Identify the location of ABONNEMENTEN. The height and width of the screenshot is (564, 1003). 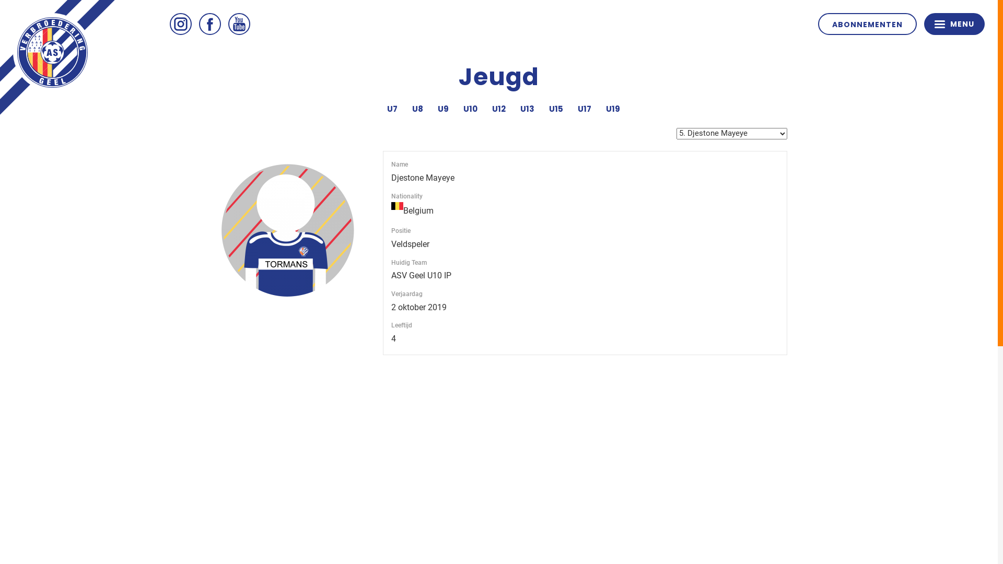
(867, 24).